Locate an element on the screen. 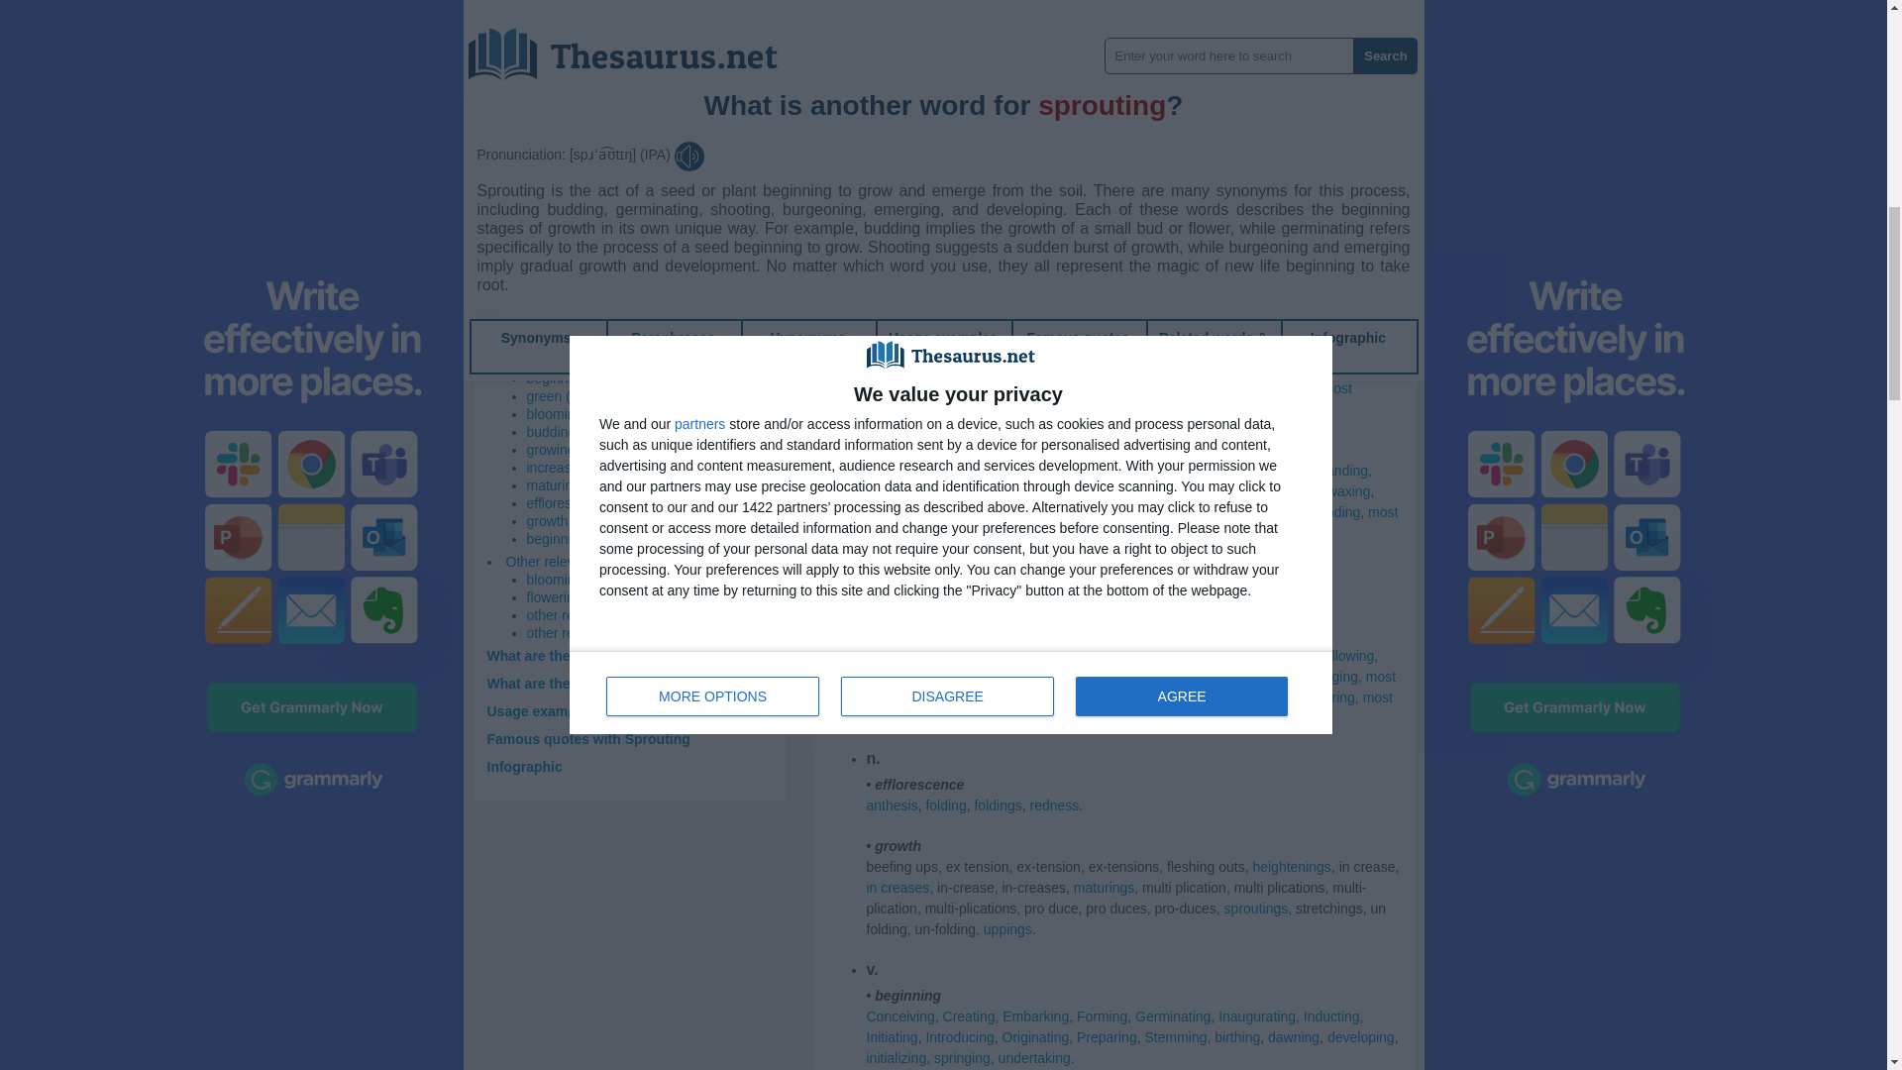 Image resolution: width=1902 pixels, height=1070 pixels. Synonyms for Sprouting is located at coordinates (1367, 38).